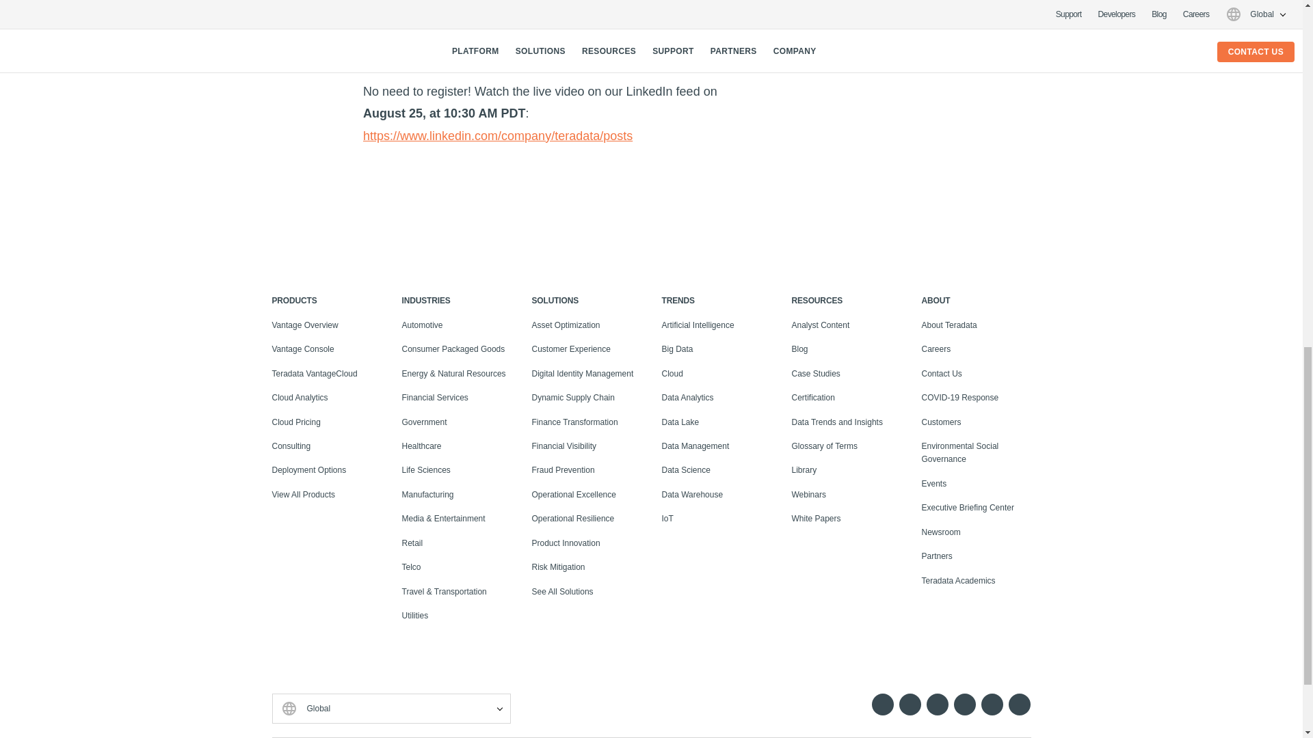 The width and height of the screenshot is (1313, 738). What do you see at coordinates (453, 349) in the screenshot?
I see `Consumer Packaged Goods` at bounding box center [453, 349].